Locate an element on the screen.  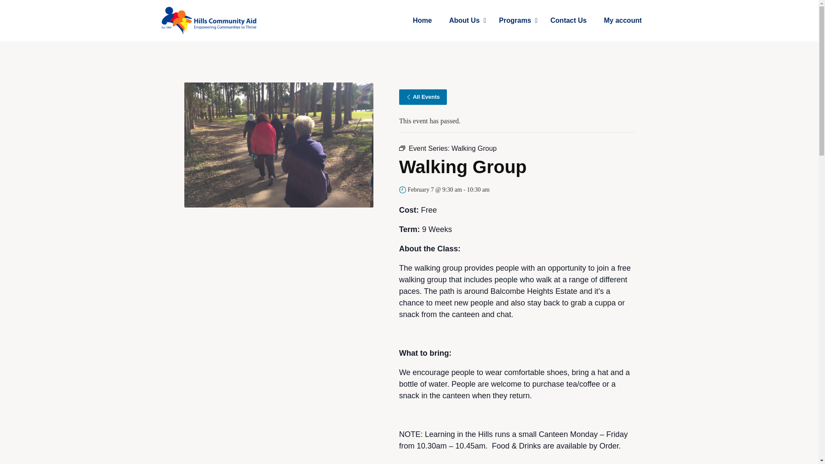
Programs is located at coordinates (516, 21).